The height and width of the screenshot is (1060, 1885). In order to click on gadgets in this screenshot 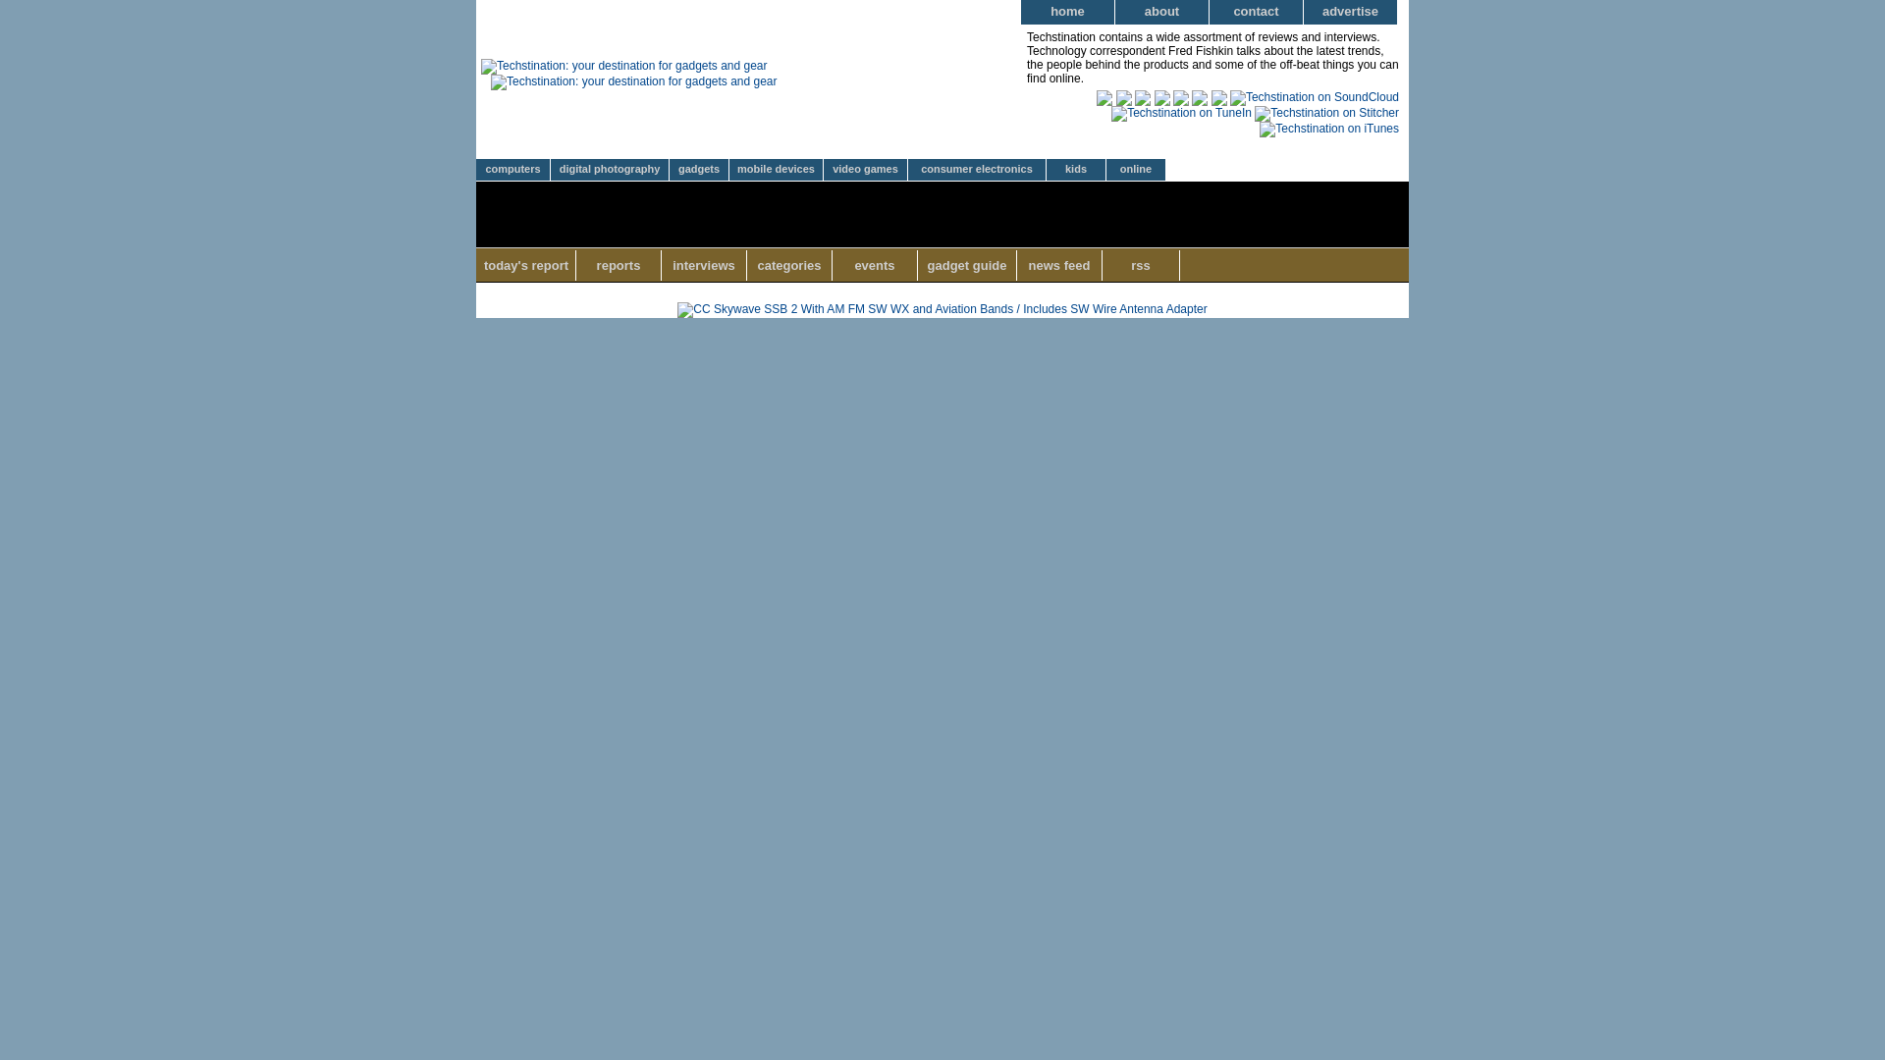, I will do `click(699, 170)`.